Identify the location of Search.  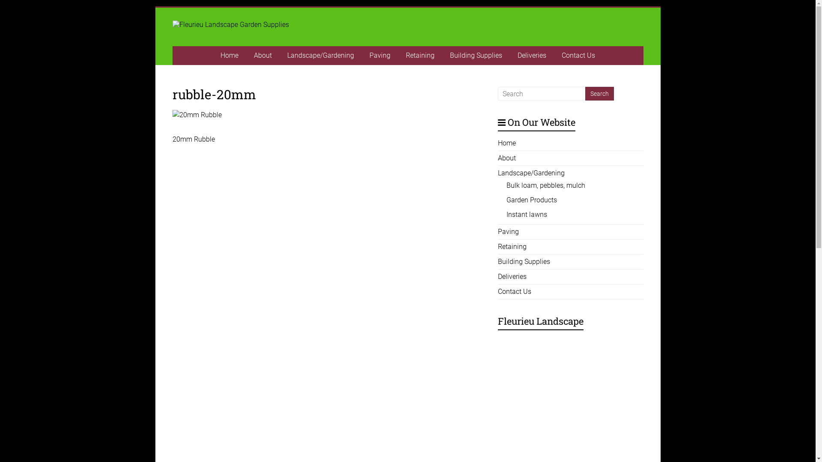
(599, 94).